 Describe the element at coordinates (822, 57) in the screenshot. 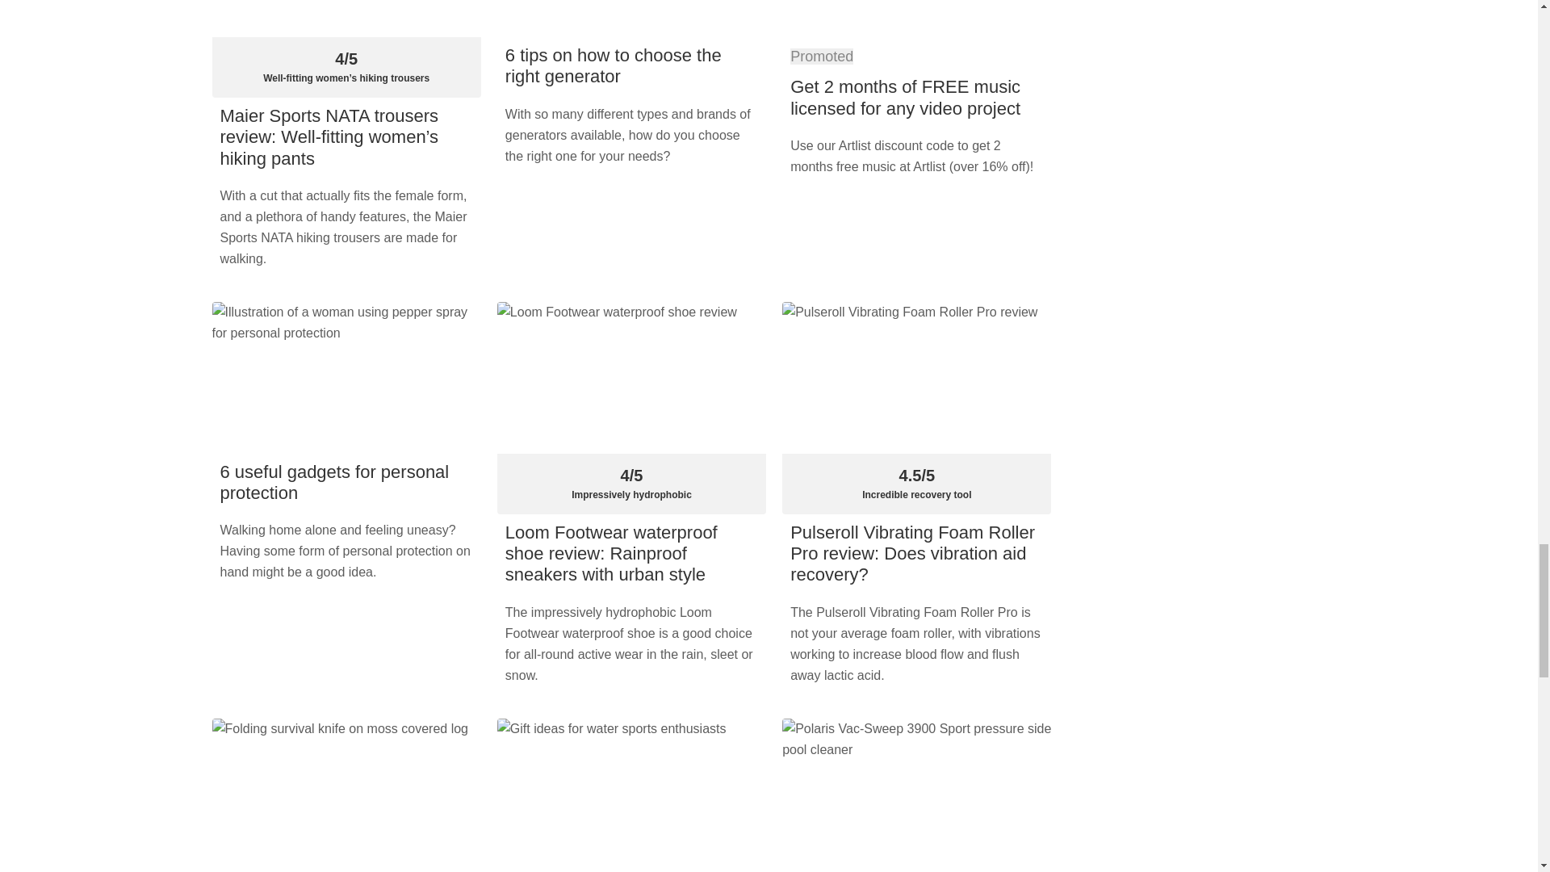

I see `Promoted` at that location.